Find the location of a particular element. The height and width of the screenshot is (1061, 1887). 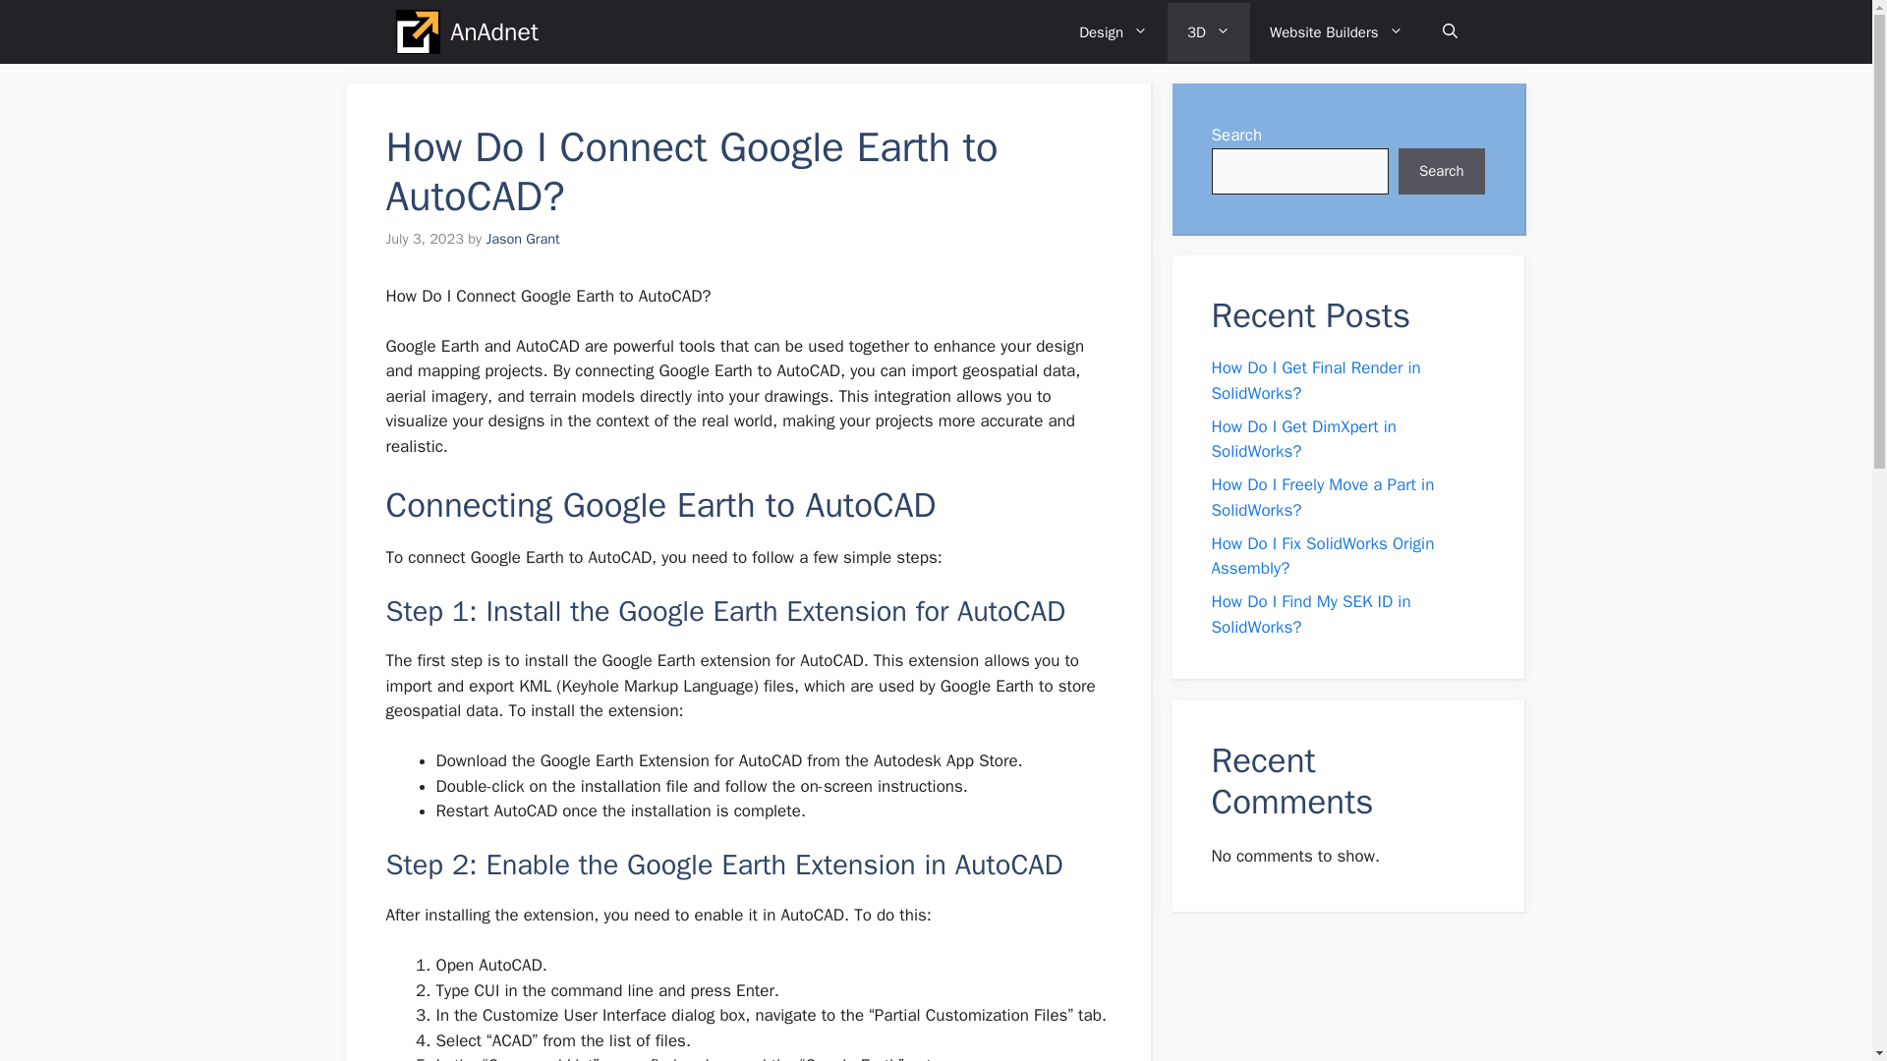

Search is located at coordinates (1441, 171).